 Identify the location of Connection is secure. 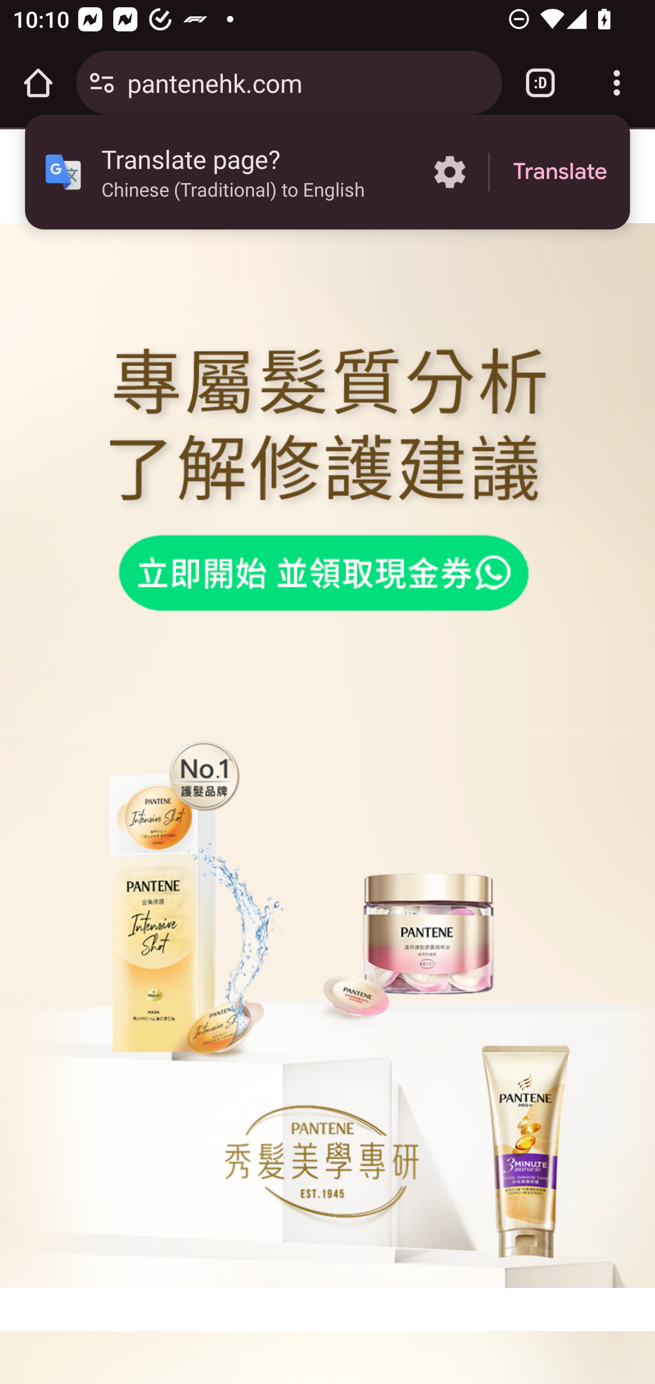
(102, 83).